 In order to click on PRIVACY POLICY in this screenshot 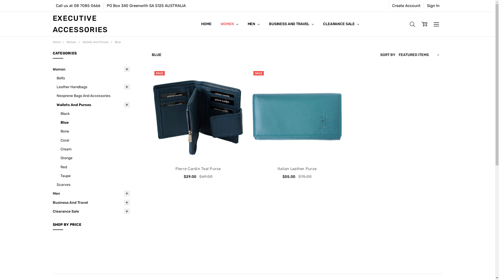, I will do `click(215, 24)`.